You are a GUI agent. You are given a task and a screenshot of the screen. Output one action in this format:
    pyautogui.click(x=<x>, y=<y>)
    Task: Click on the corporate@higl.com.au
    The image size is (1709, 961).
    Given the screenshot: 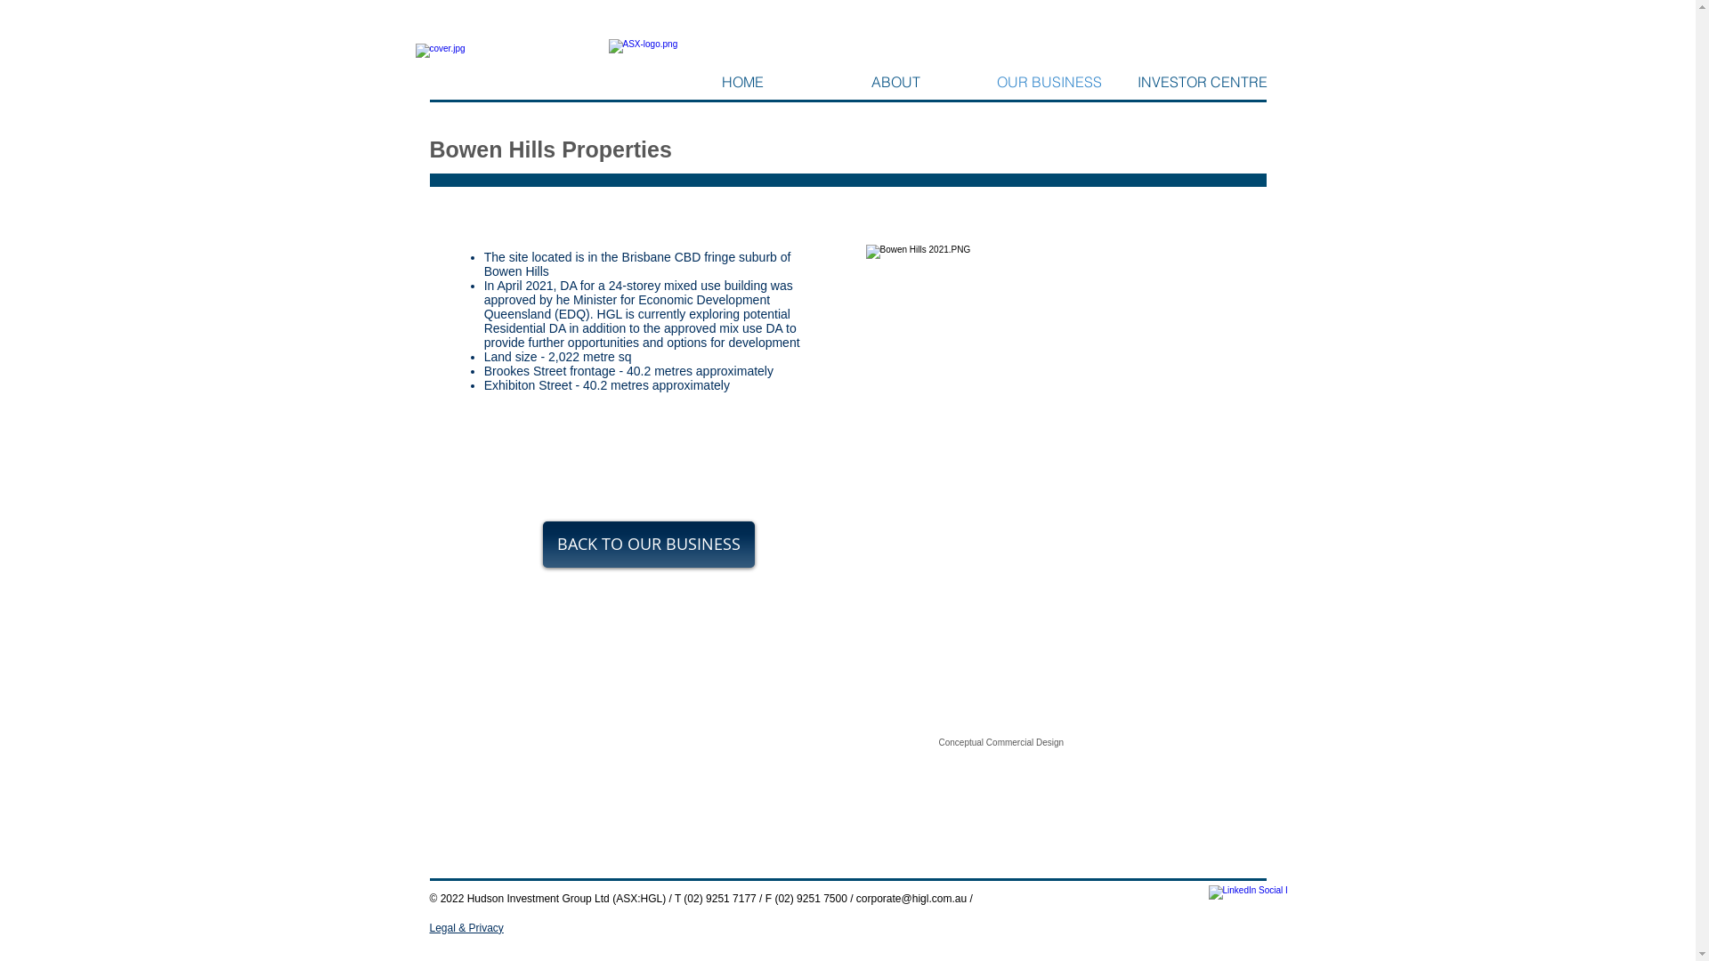 What is the action you would take?
    pyautogui.click(x=911, y=898)
    